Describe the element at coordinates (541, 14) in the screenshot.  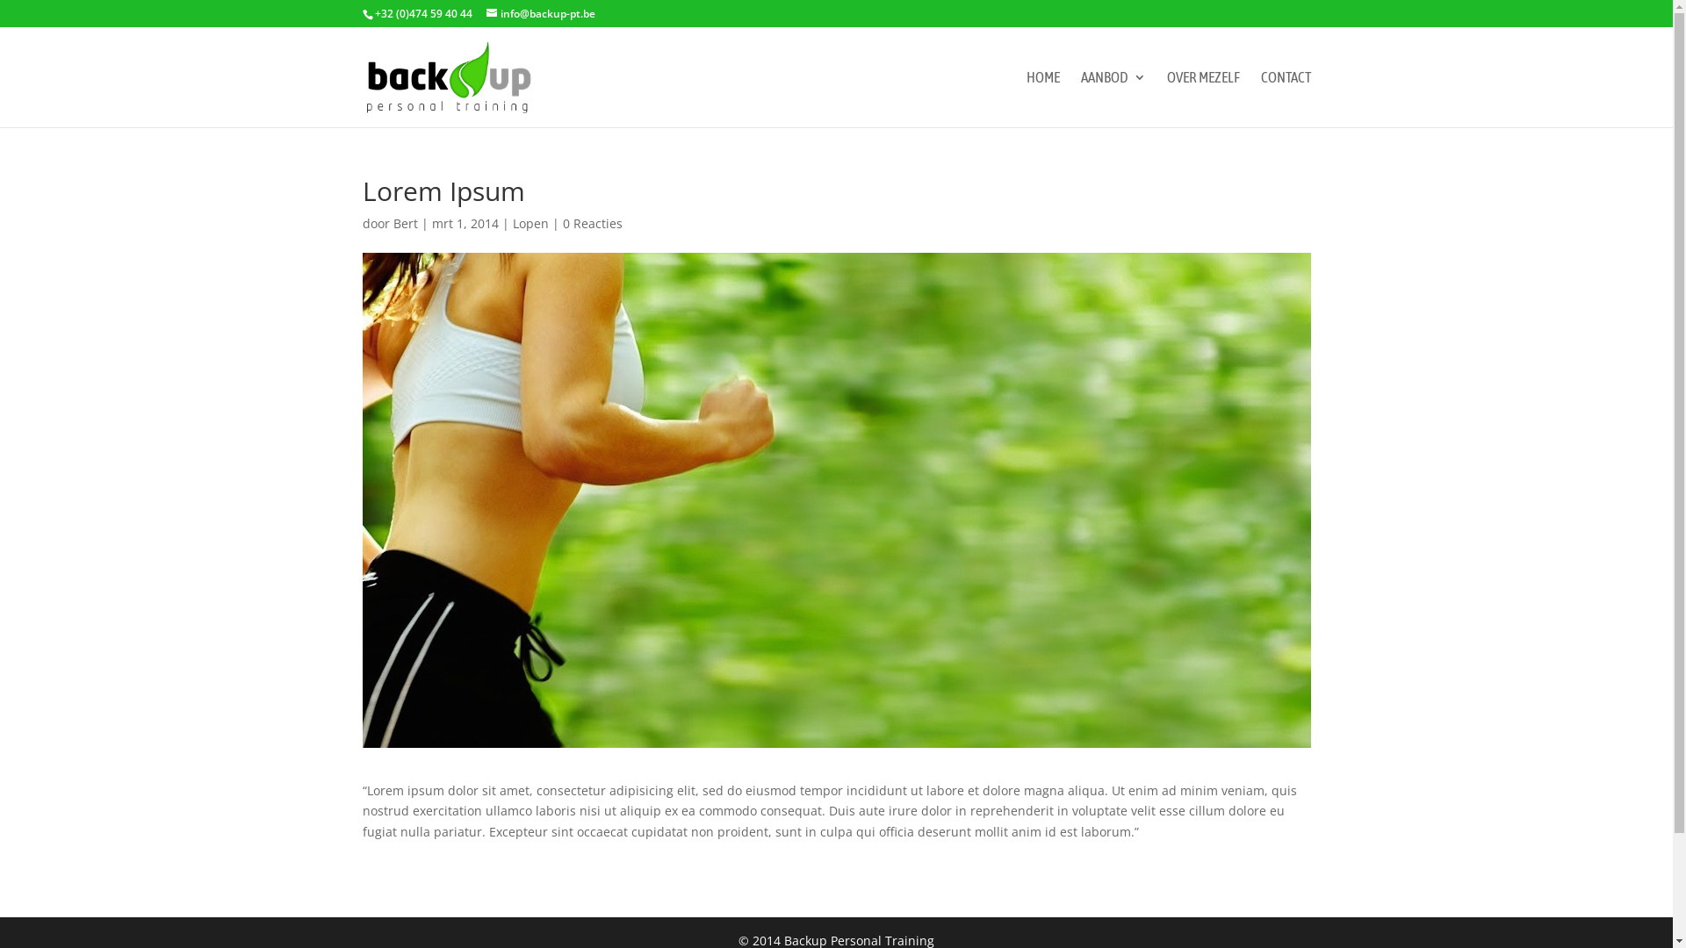
I see `info@backup-pt.be` at that location.